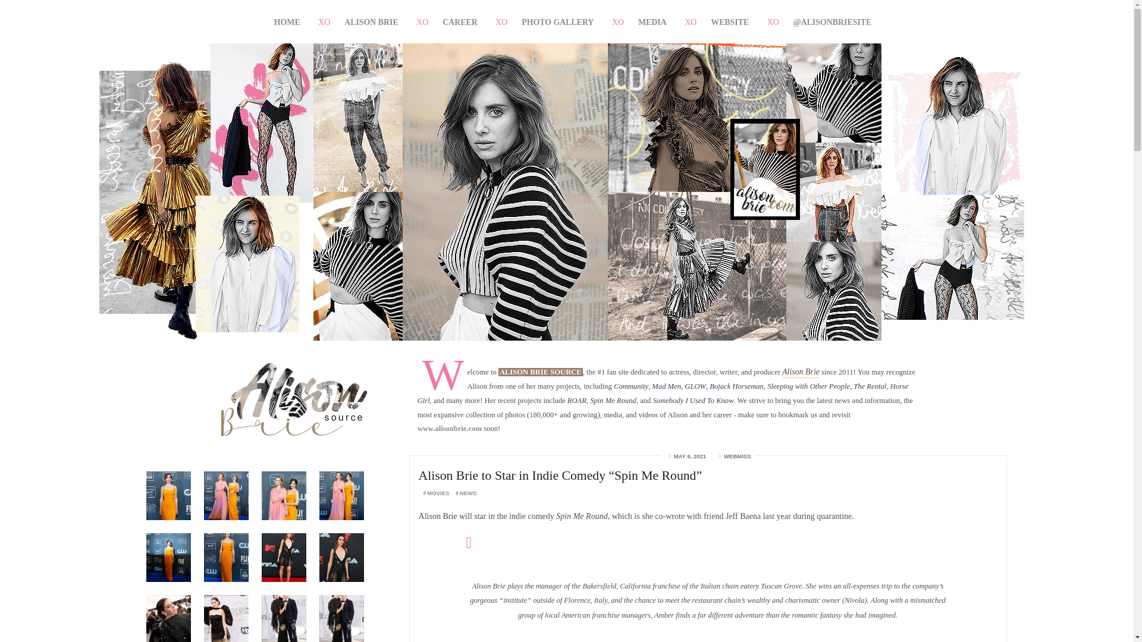 This screenshot has width=1142, height=642. Describe the element at coordinates (226, 616) in the screenshot. I see `0009.jpg` at that location.